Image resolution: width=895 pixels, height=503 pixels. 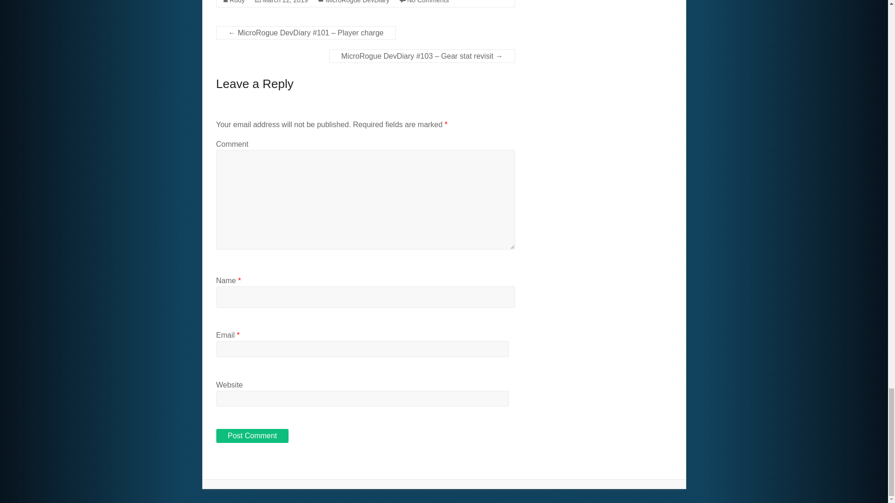 What do you see at coordinates (253, 436) in the screenshot?
I see `Post Comment` at bounding box center [253, 436].